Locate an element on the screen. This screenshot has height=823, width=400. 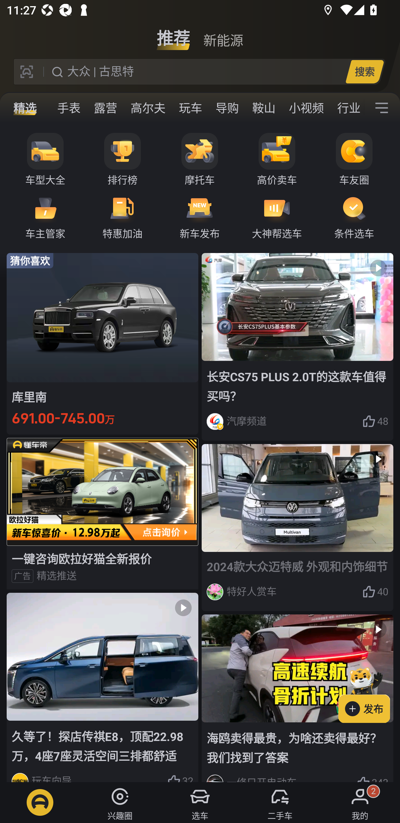
原创 is located at coordinates (32, 108).